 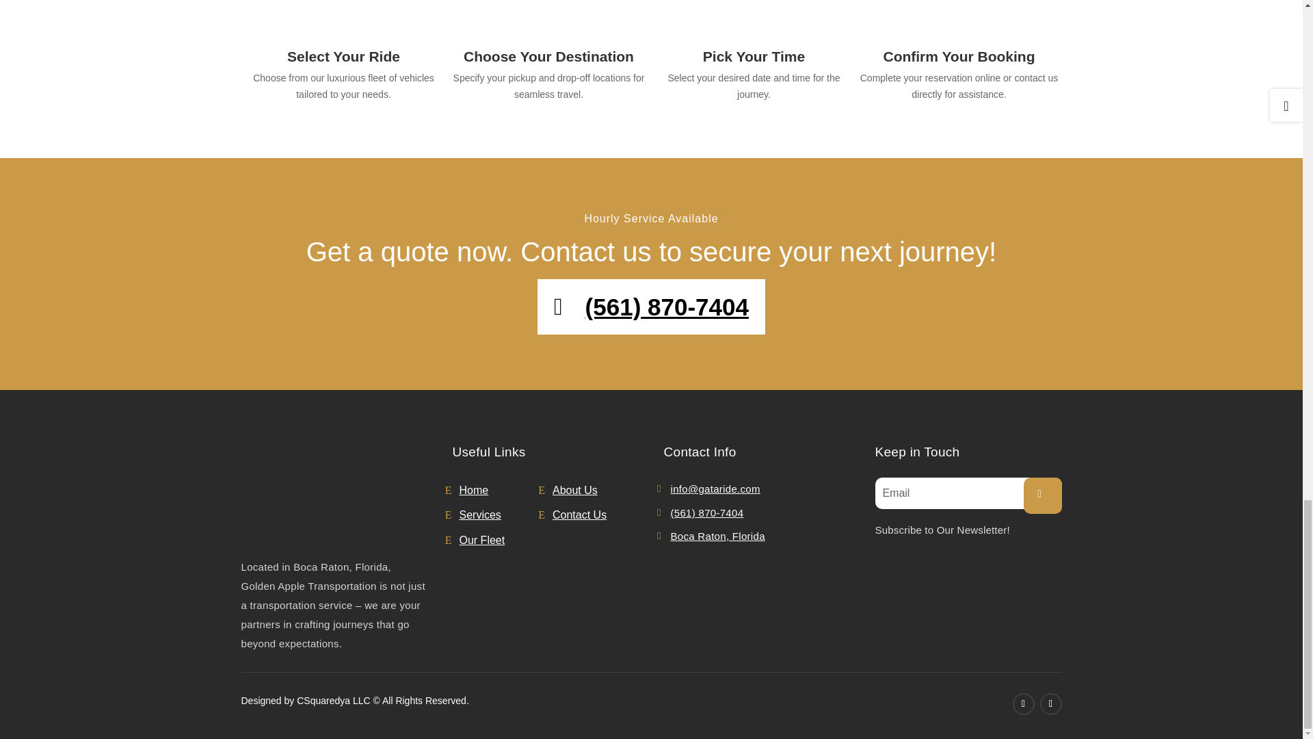 I want to click on Home, so click(x=499, y=490).